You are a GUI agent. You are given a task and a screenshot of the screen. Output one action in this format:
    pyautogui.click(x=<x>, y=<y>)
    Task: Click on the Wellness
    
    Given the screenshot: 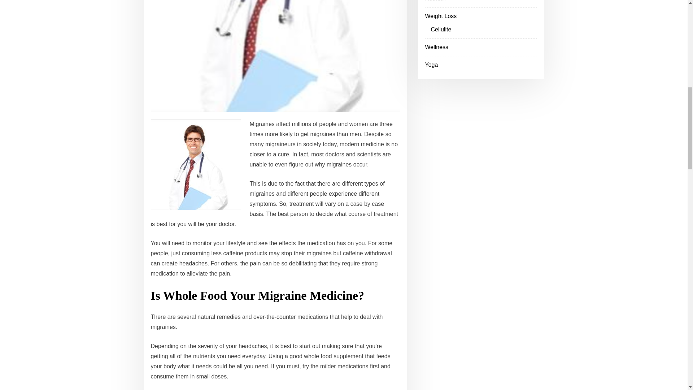 What is the action you would take?
    pyautogui.click(x=437, y=47)
    